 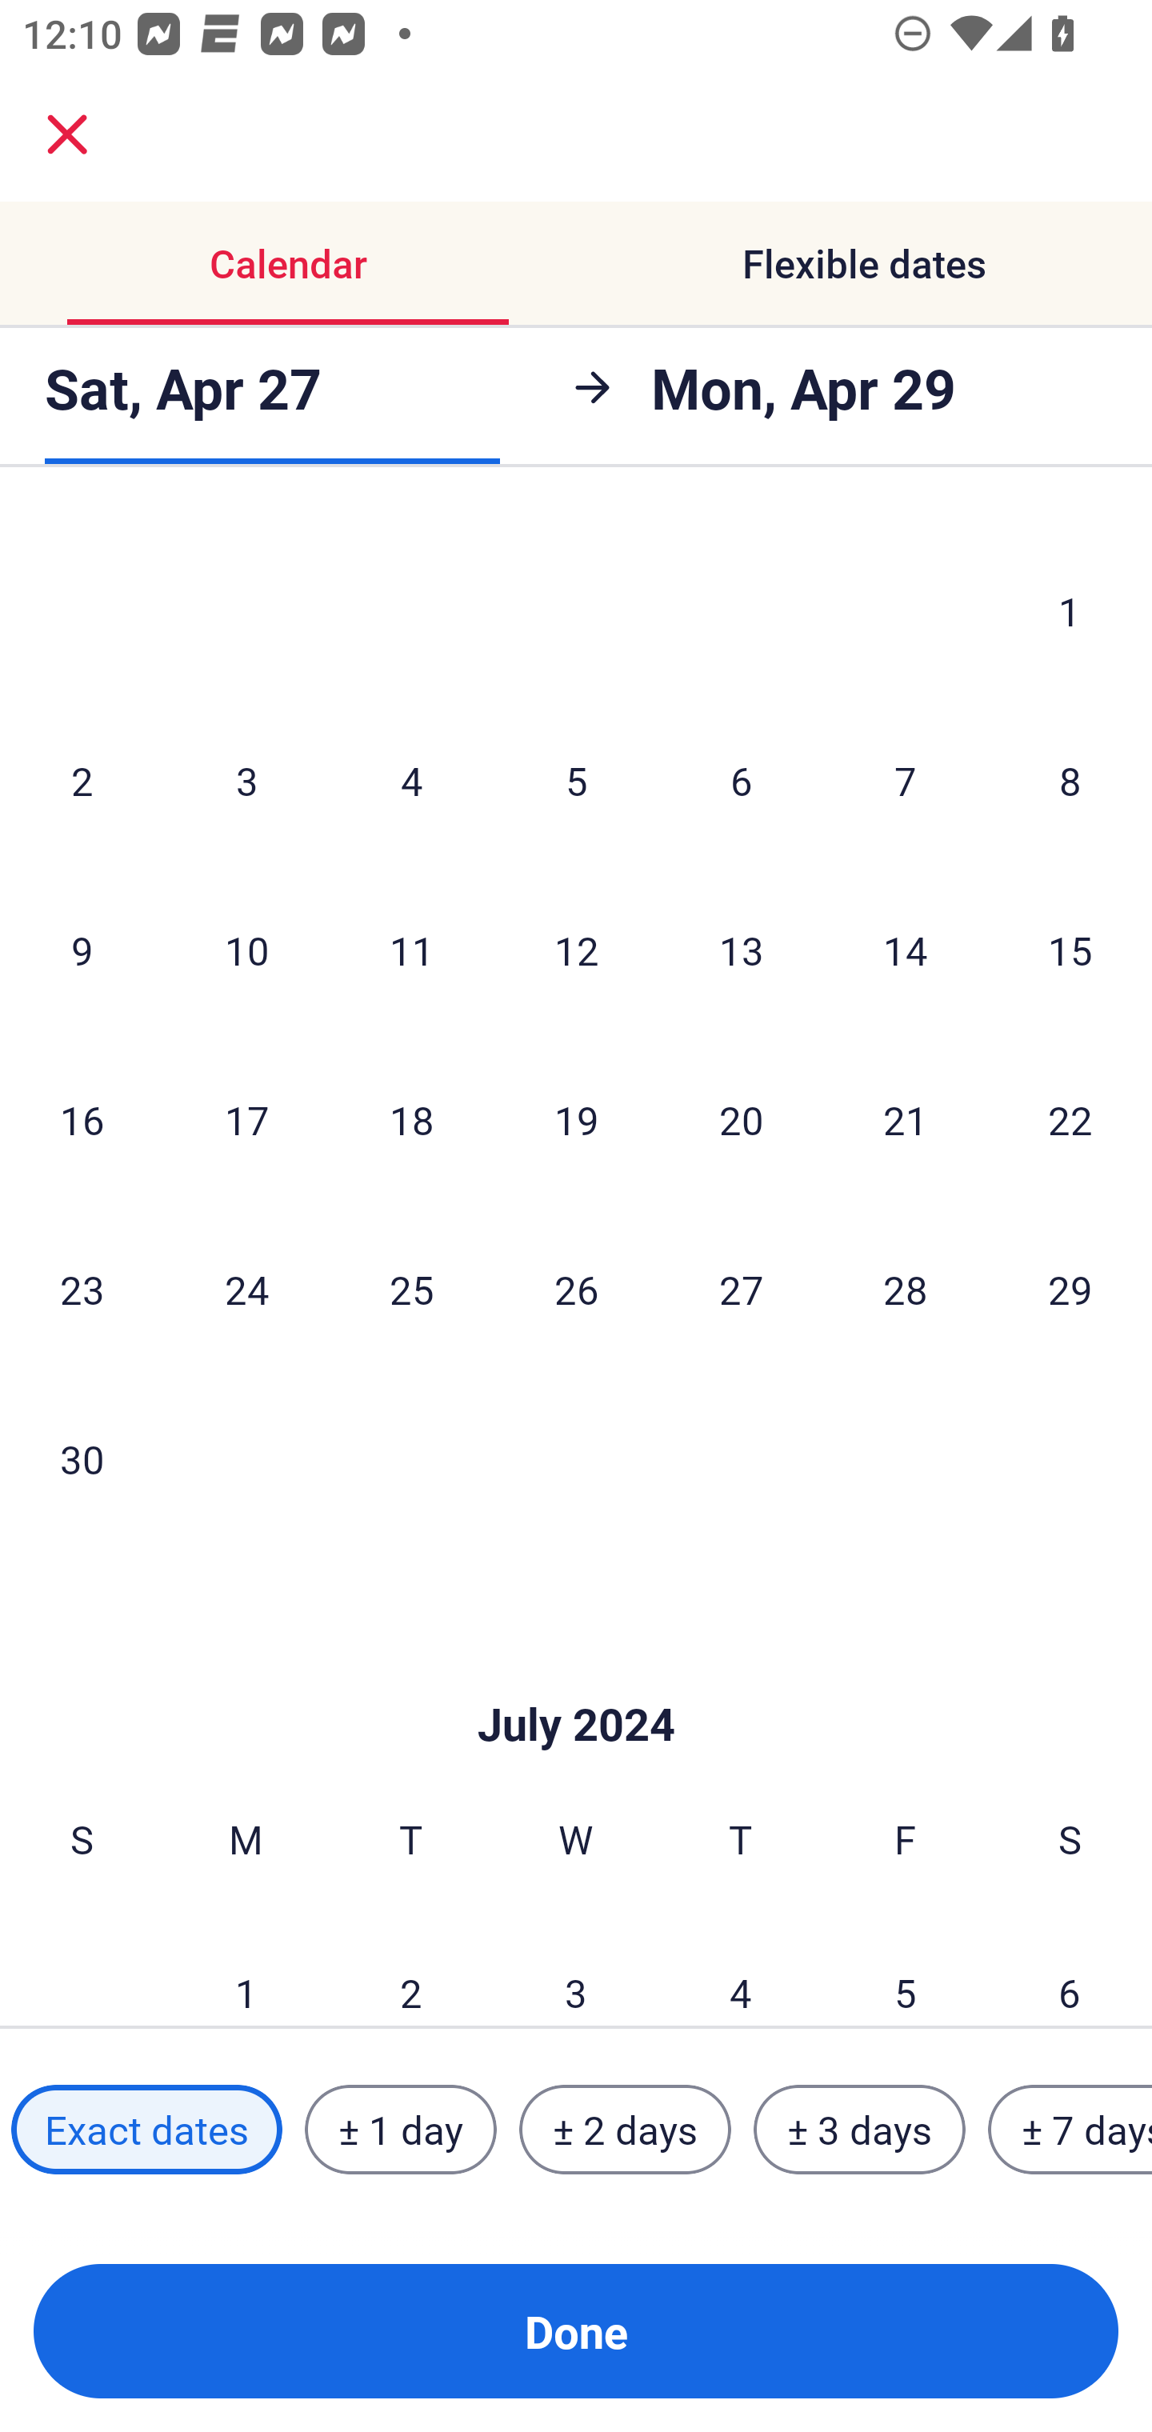 What do you see at coordinates (859, 2129) in the screenshot?
I see `± 3 days` at bounding box center [859, 2129].